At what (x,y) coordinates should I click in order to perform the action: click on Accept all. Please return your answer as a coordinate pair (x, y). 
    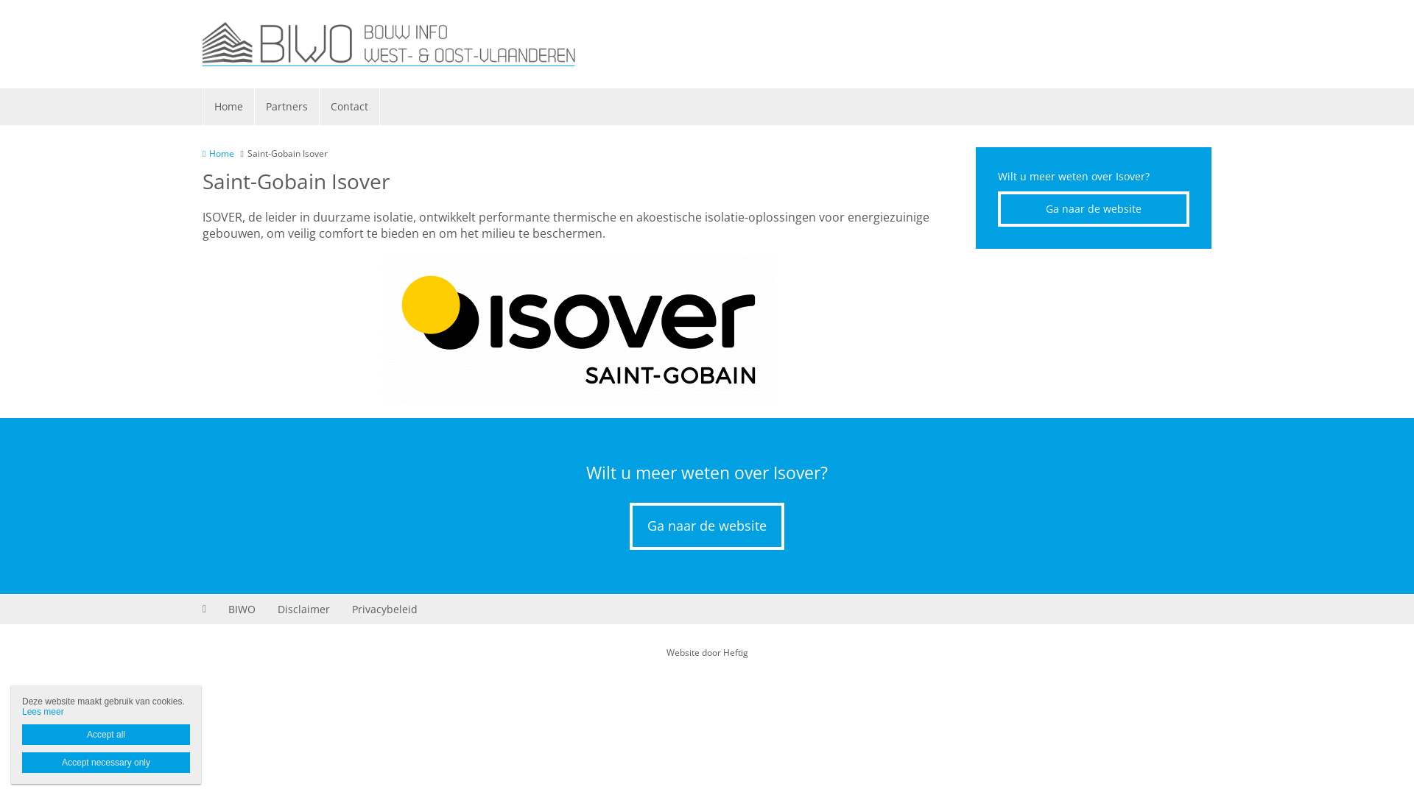
    Looking at the image, I should click on (106, 735).